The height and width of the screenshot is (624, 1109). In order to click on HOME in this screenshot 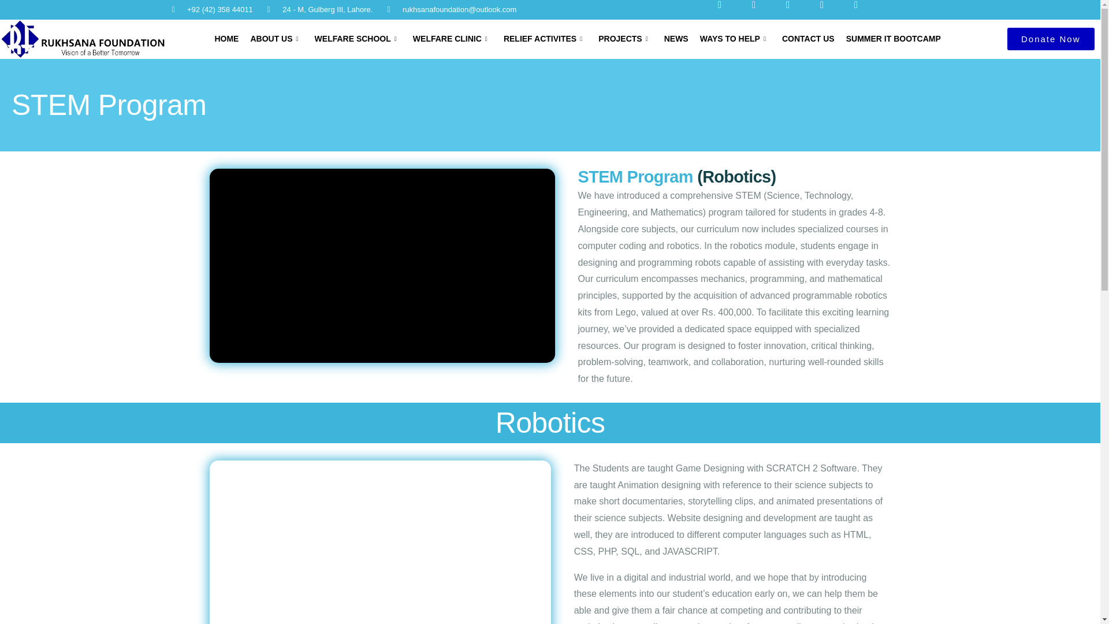, I will do `click(226, 39)`.